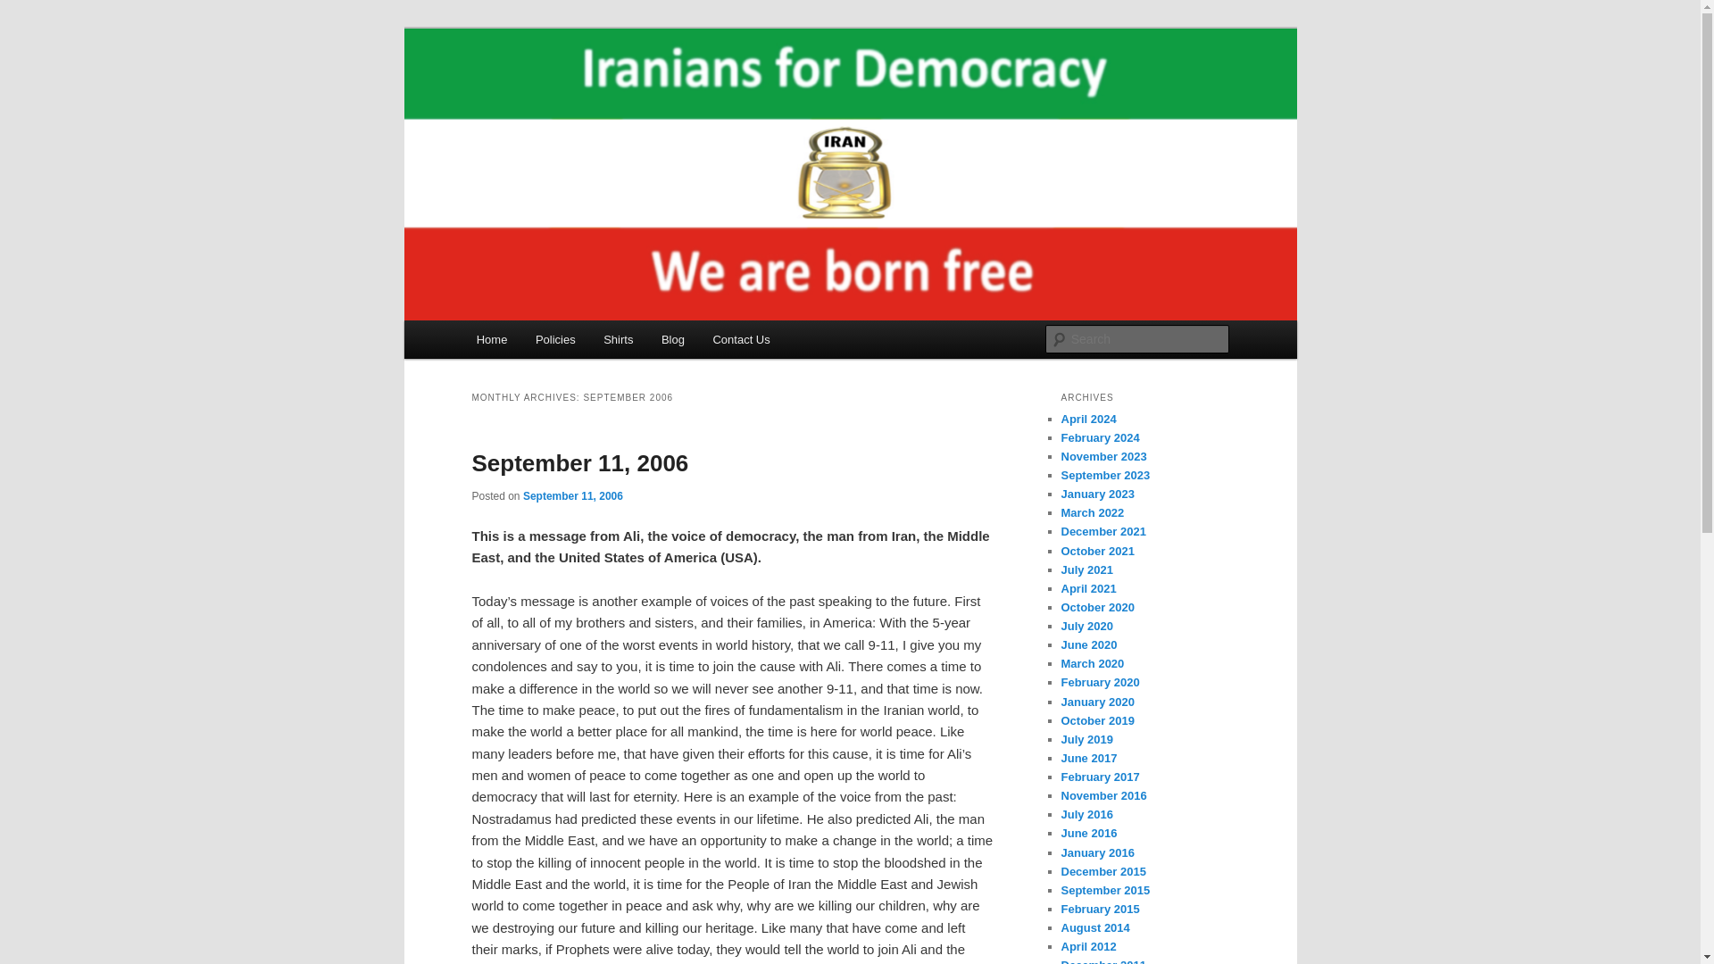  I want to click on January 2016, so click(1096, 853).